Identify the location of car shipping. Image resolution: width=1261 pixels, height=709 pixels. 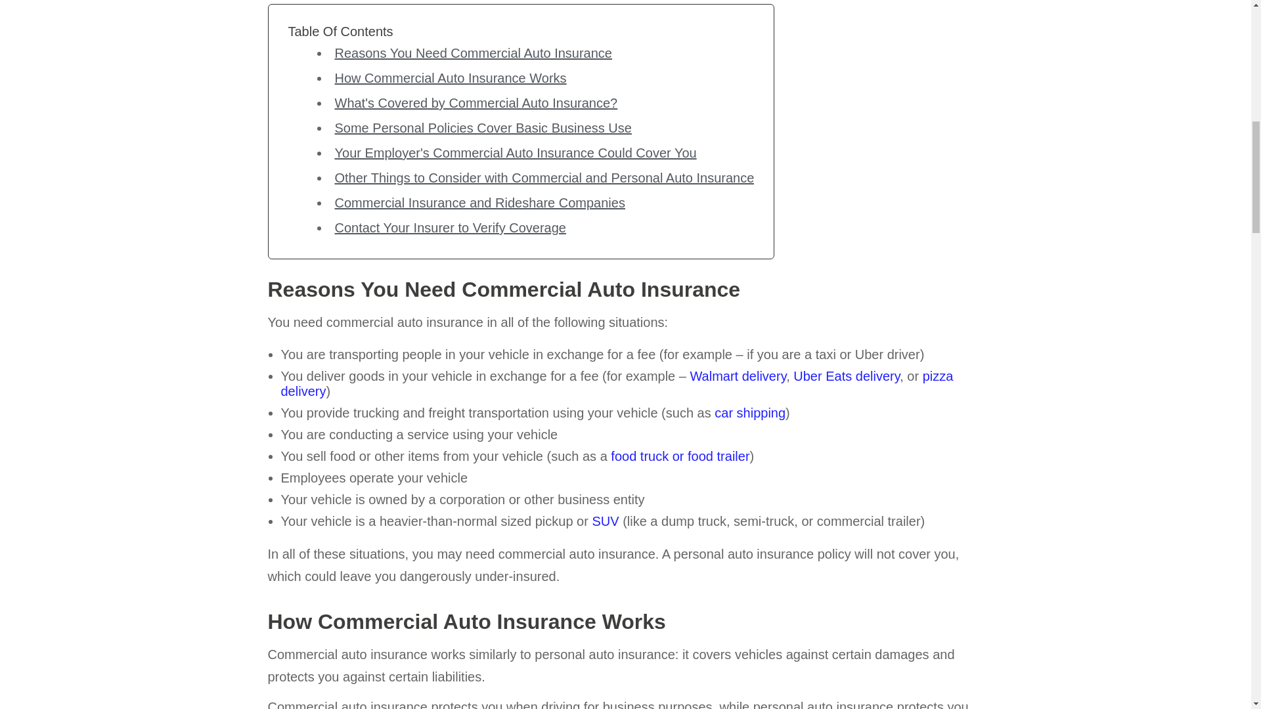
(750, 412).